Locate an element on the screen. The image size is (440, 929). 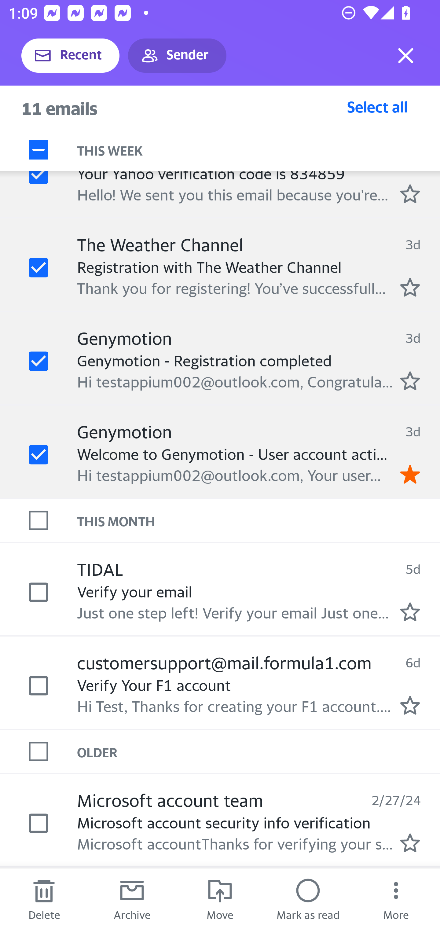
THIS MONTH is located at coordinates (258, 520).